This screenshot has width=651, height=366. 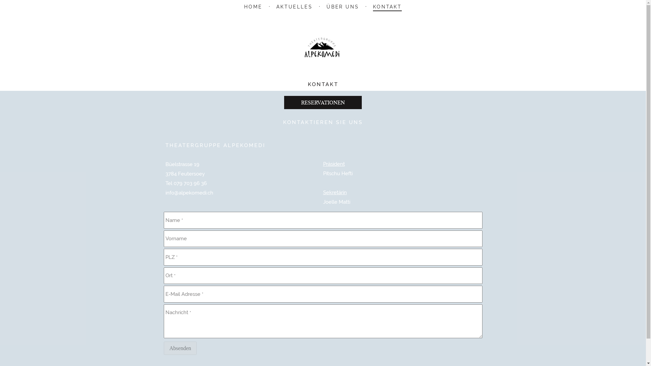 I want to click on RESERVATIONEN, so click(x=323, y=102).